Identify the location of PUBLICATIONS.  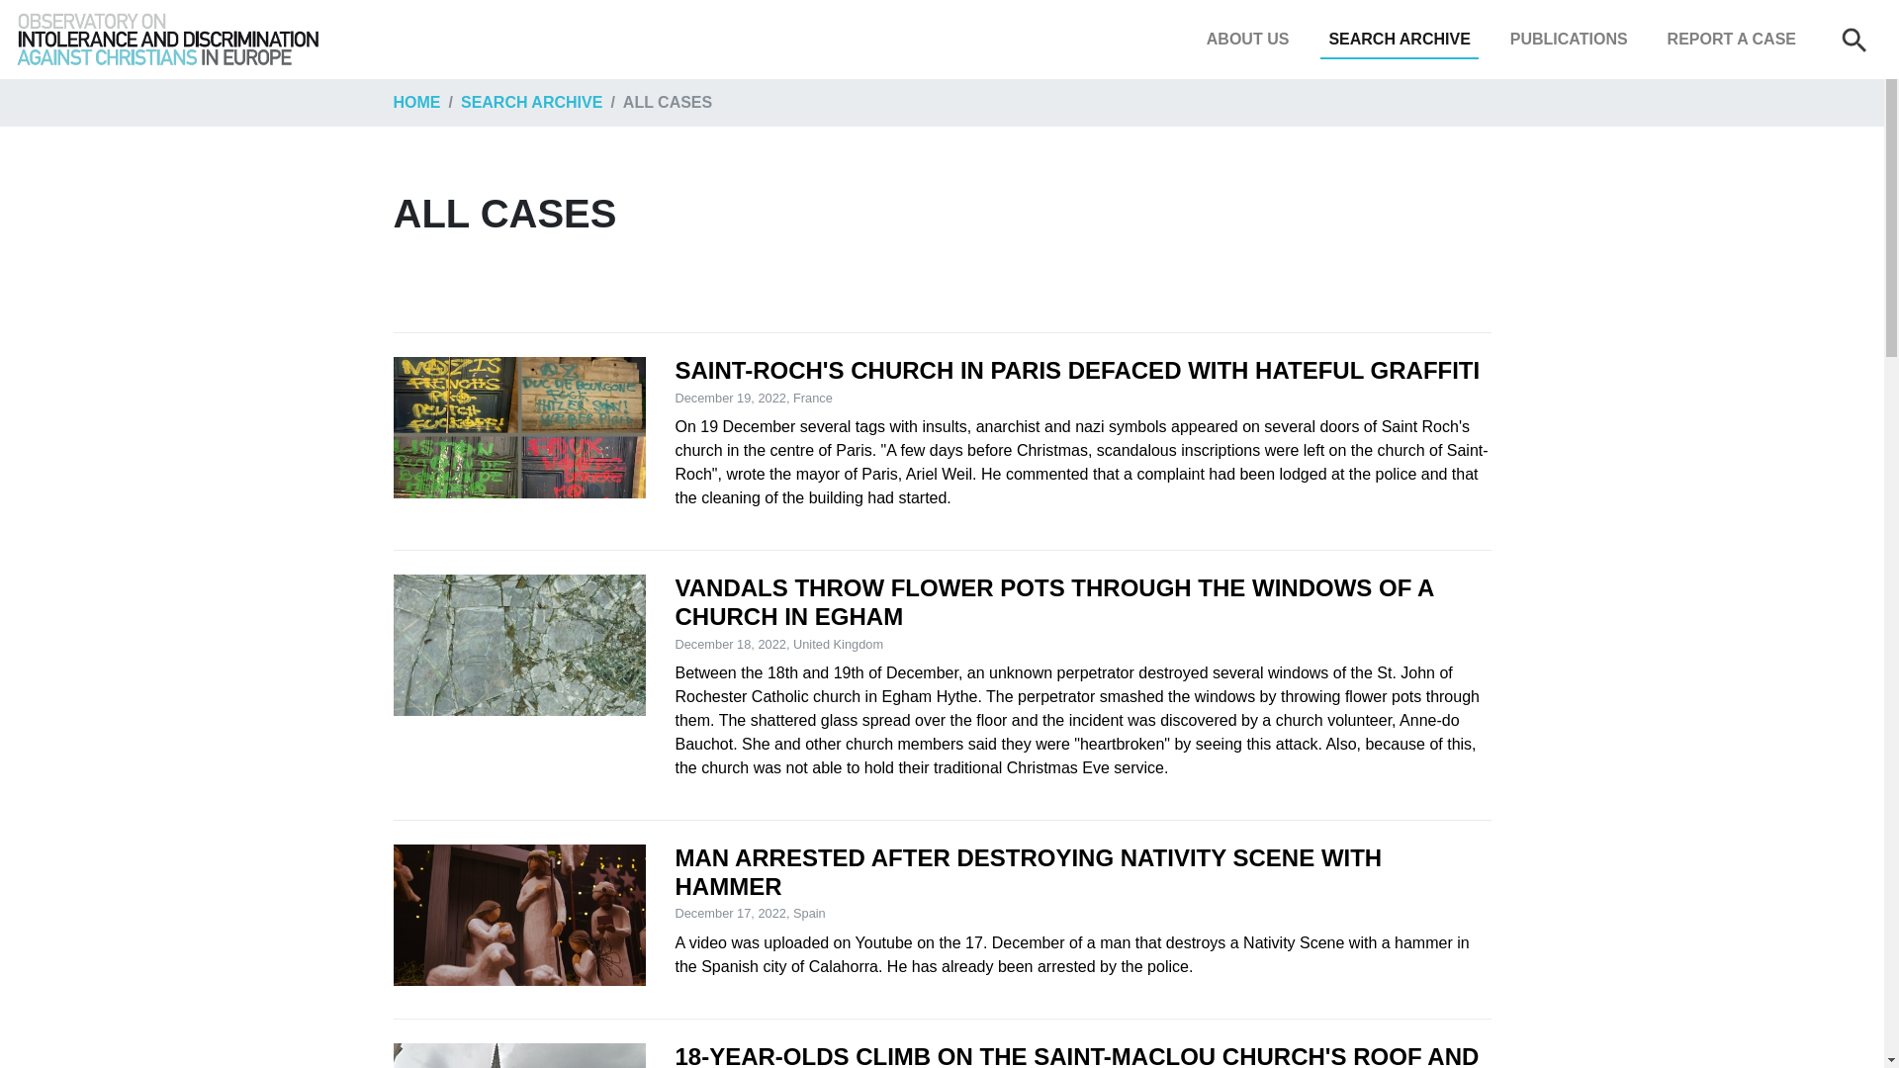
(1569, 40).